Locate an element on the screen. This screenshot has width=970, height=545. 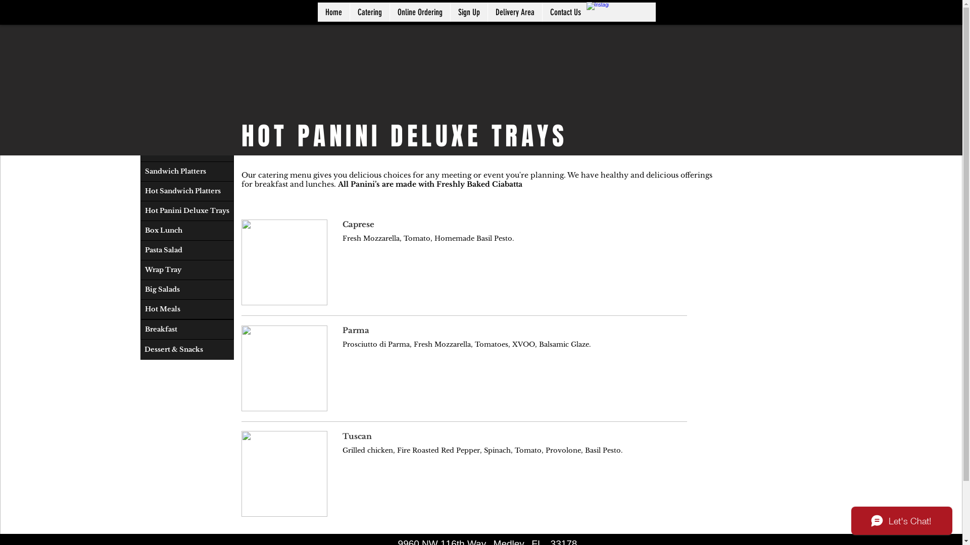
Tuscan Panini.jpg is located at coordinates (284, 474).